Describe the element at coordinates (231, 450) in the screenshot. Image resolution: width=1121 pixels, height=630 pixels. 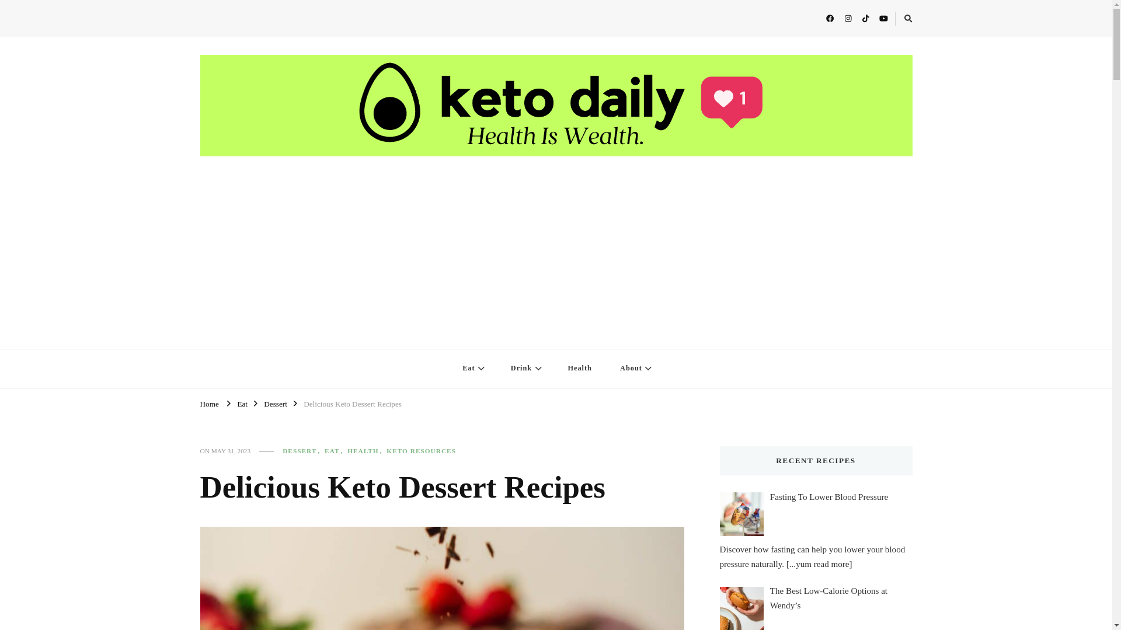
I see `MAY 31, 2023` at that location.